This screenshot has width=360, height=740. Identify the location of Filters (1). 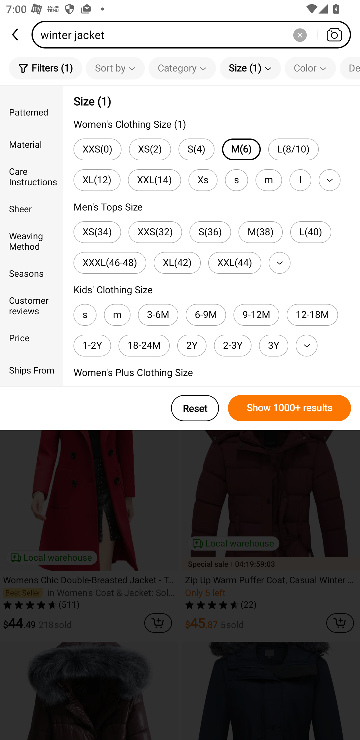
(45, 68).